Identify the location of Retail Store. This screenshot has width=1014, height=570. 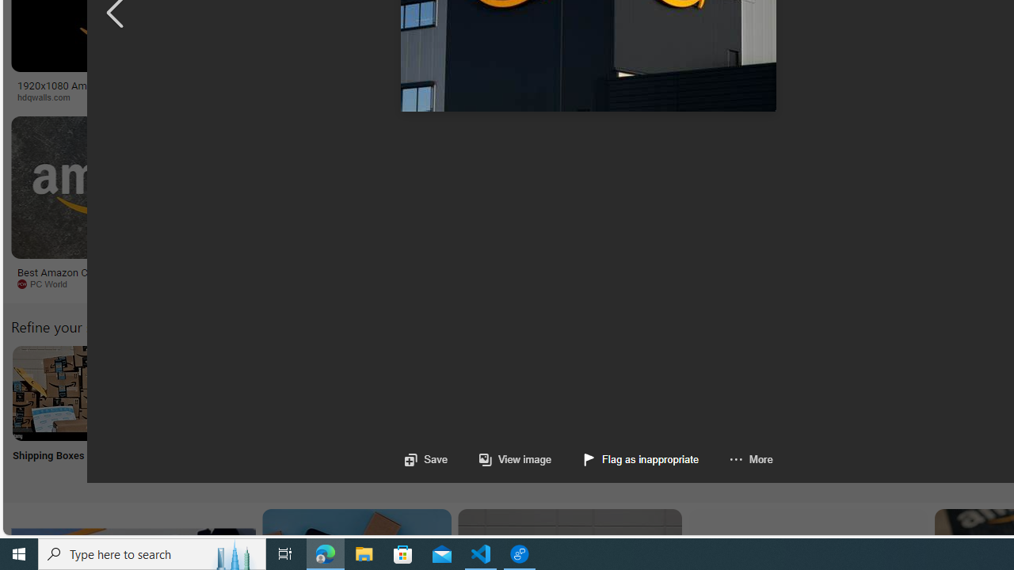
(688, 413).